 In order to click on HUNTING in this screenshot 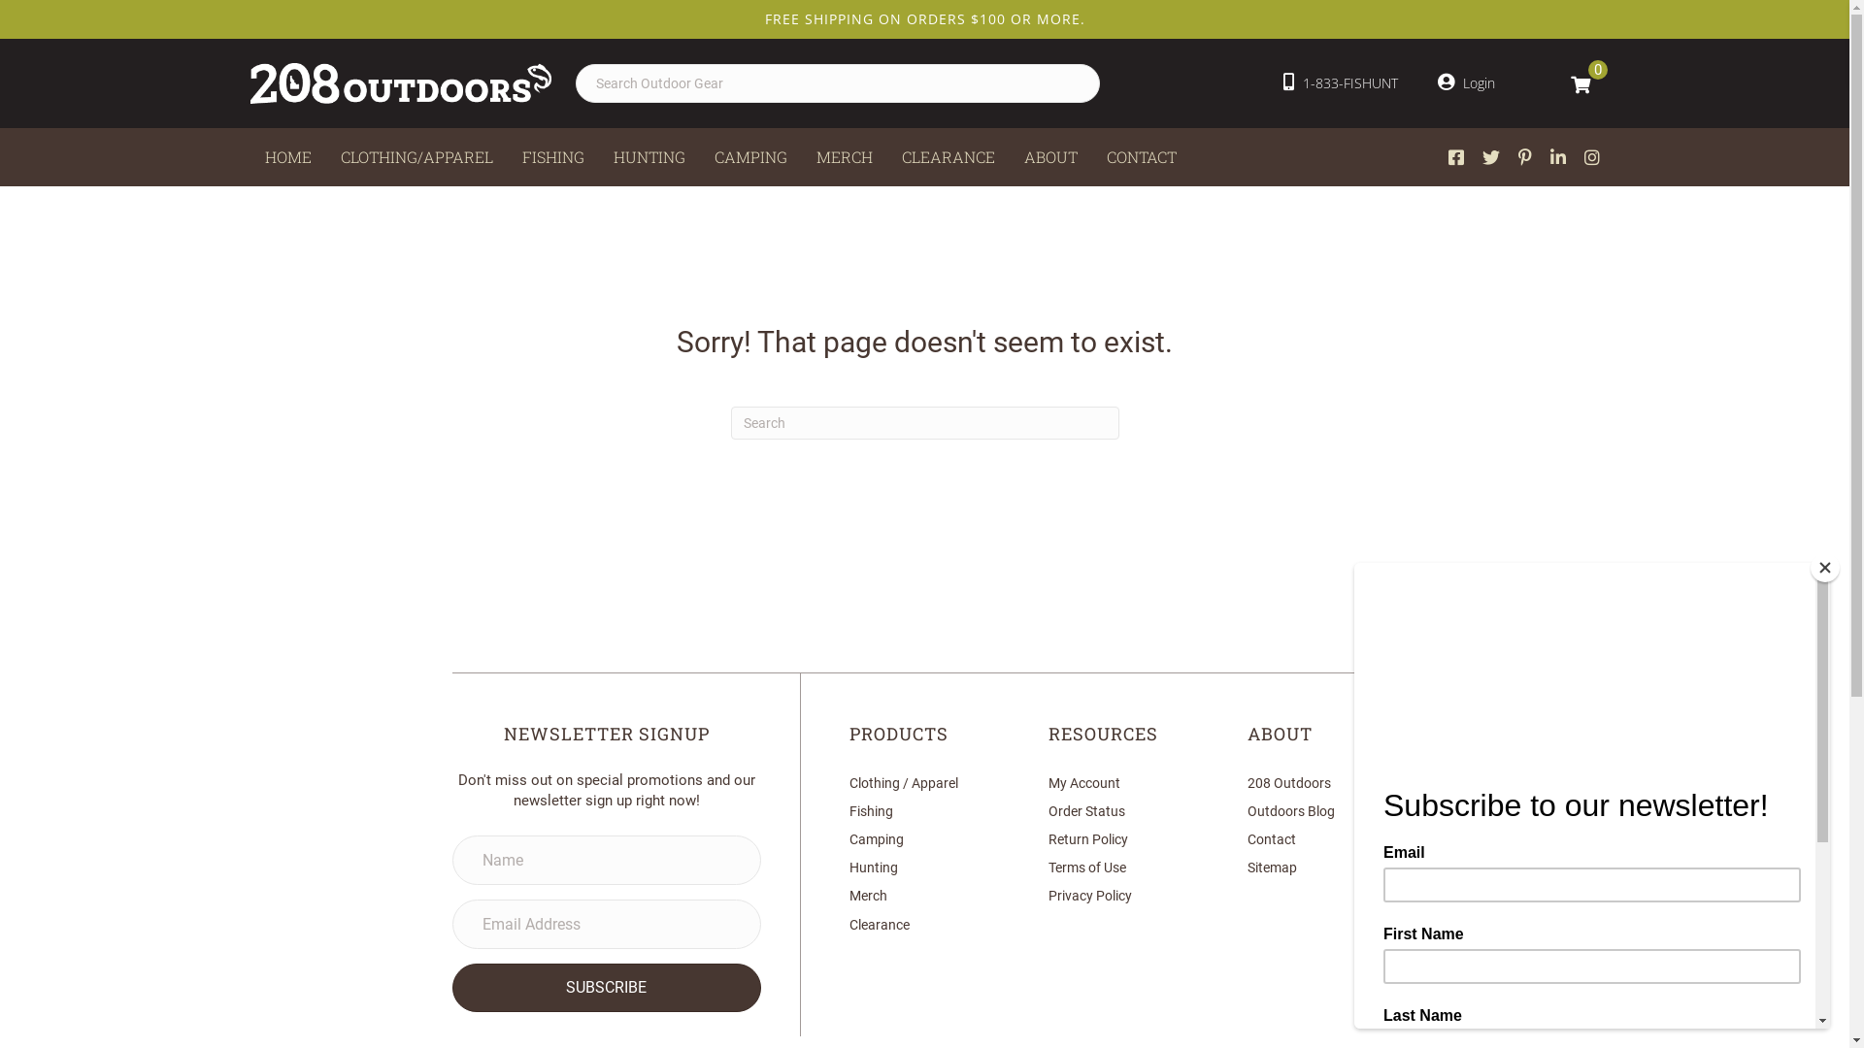, I will do `click(649, 157)`.